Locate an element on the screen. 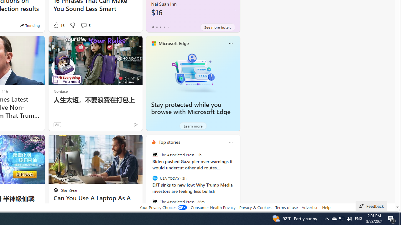  tab-0 is located at coordinates (153, 27).